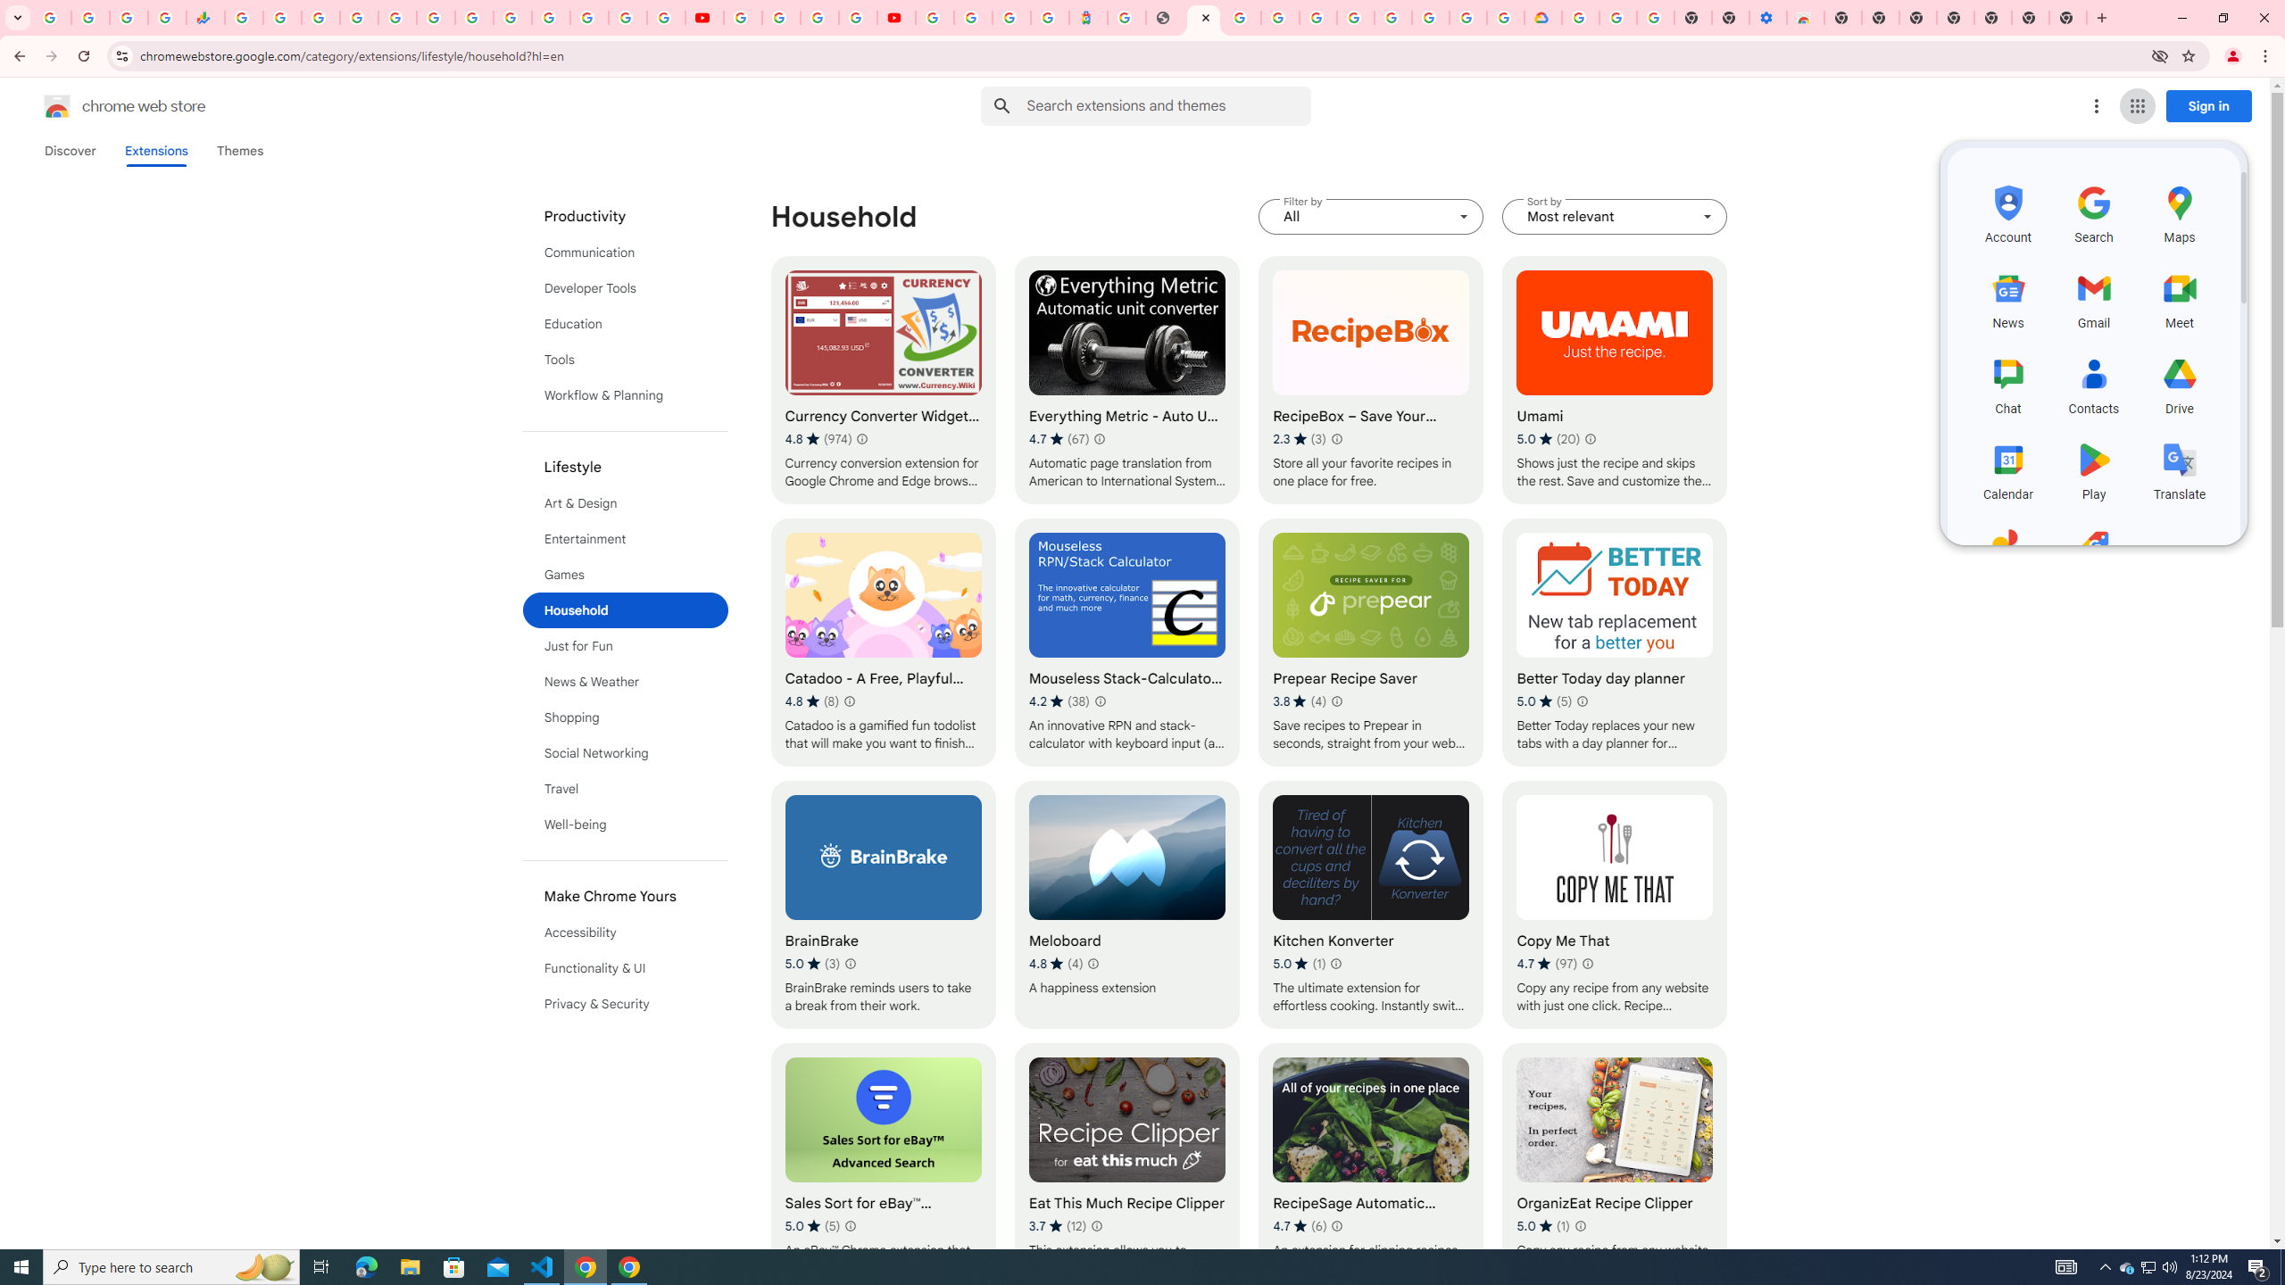 The width and height of the screenshot is (2285, 1285). Describe the element at coordinates (1372, 217) in the screenshot. I see `Filter by All` at that location.